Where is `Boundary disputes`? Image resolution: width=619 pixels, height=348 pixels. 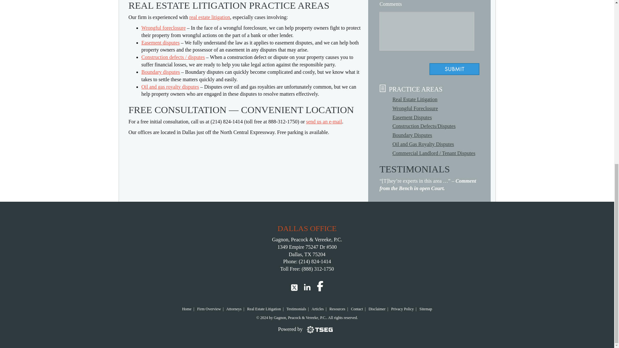 Boundary disputes is located at coordinates (161, 72).